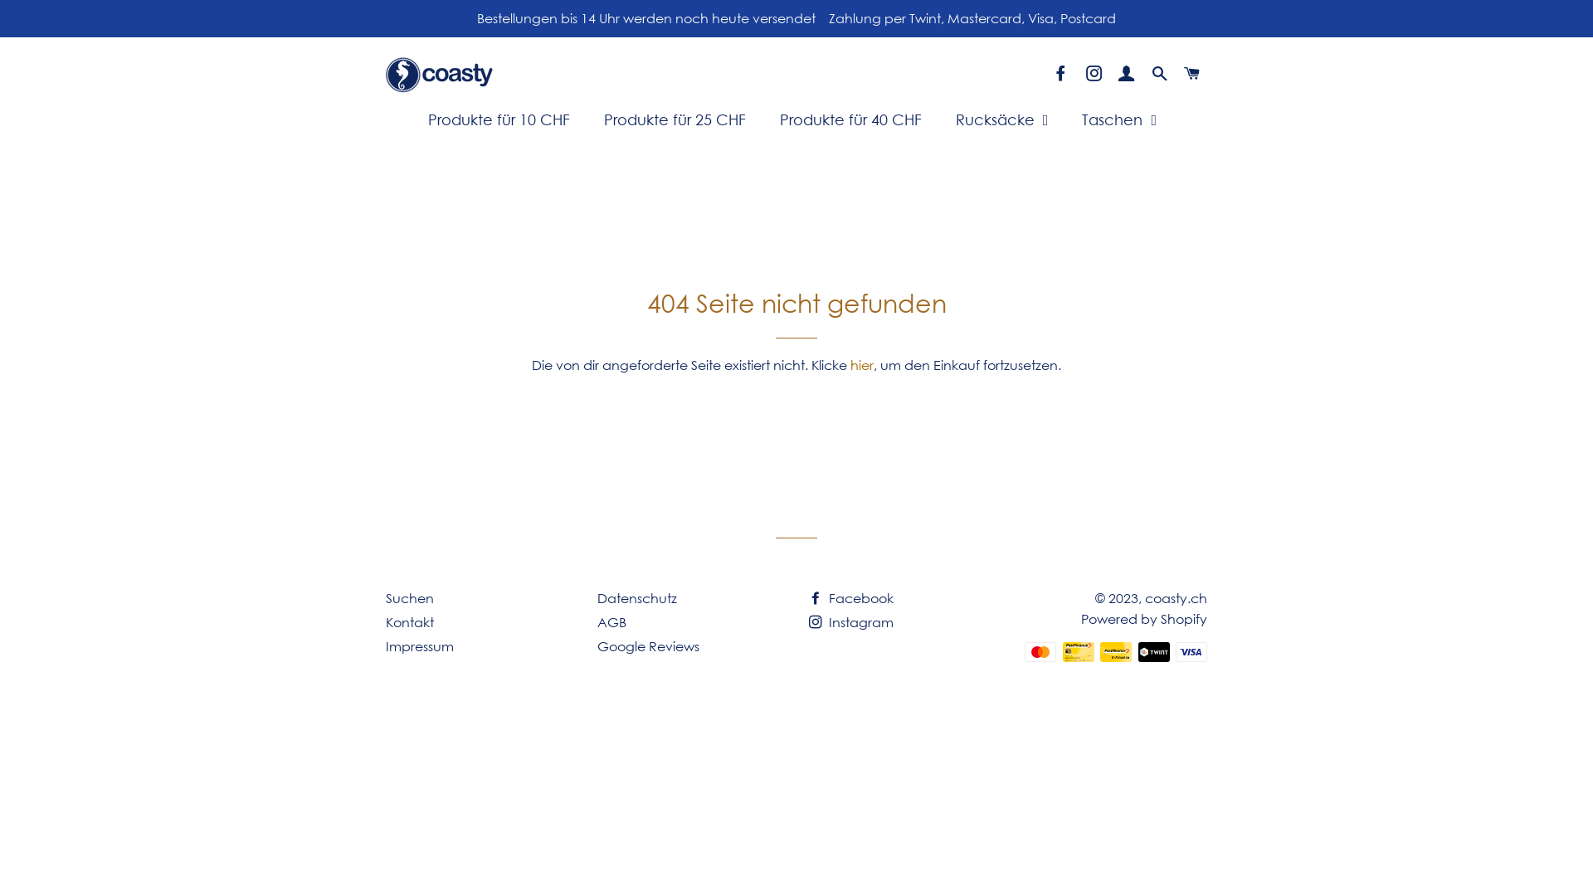 The image size is (1593, 896). What do you see at coordinates (1176, 598) in the screenshot?
I see `coasty.ch` at bounding box center [1176, 598].